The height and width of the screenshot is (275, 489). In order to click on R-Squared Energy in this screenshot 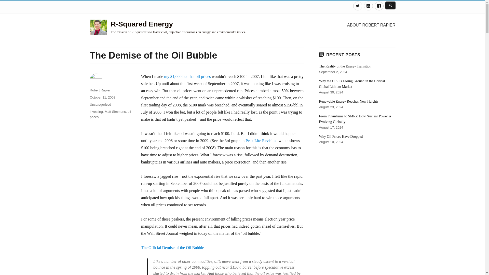, I will do `click(142, 24)`.